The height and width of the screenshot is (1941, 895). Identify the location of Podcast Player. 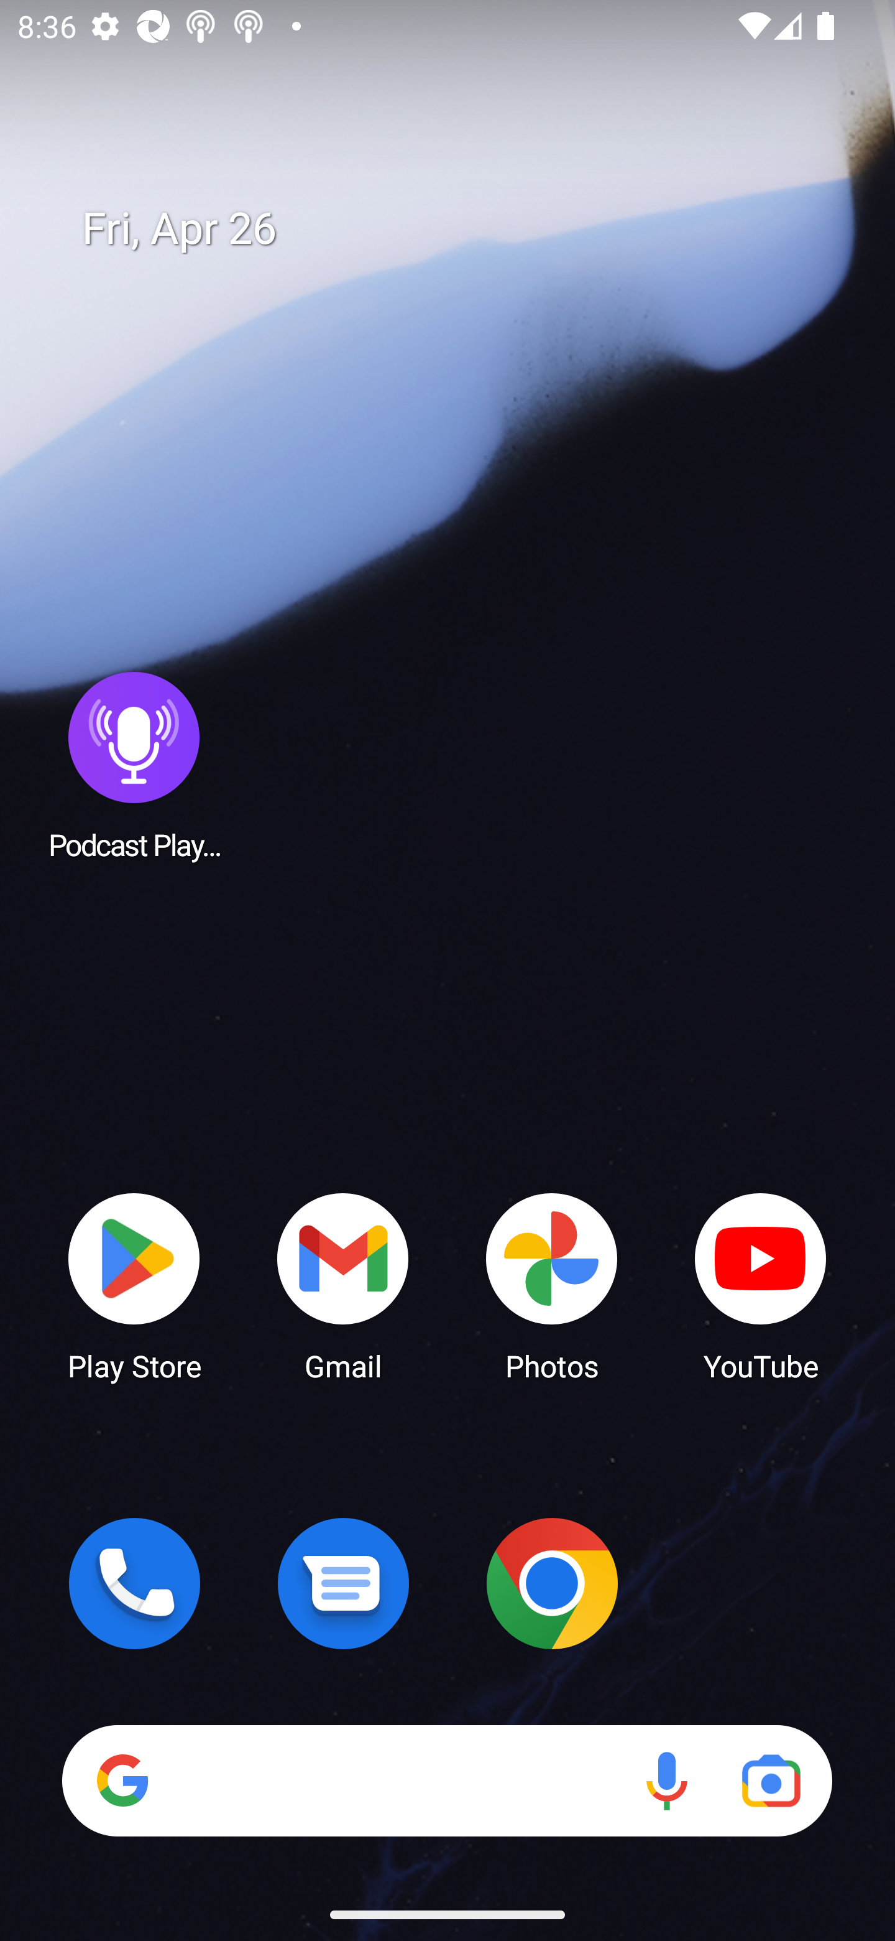
(134, 765).